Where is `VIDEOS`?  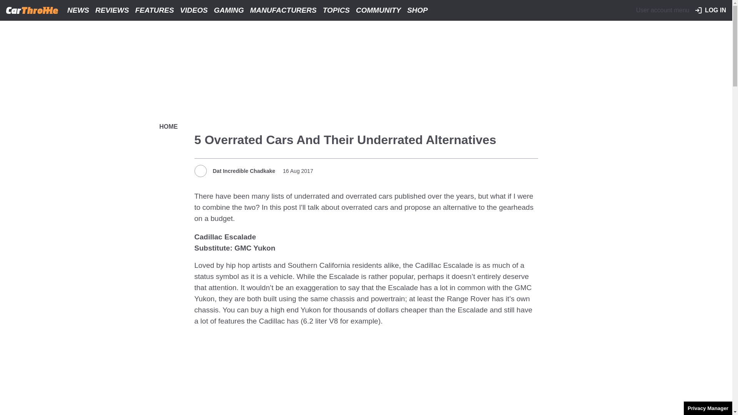 VIDEOS is located at coordinates (194, 10).